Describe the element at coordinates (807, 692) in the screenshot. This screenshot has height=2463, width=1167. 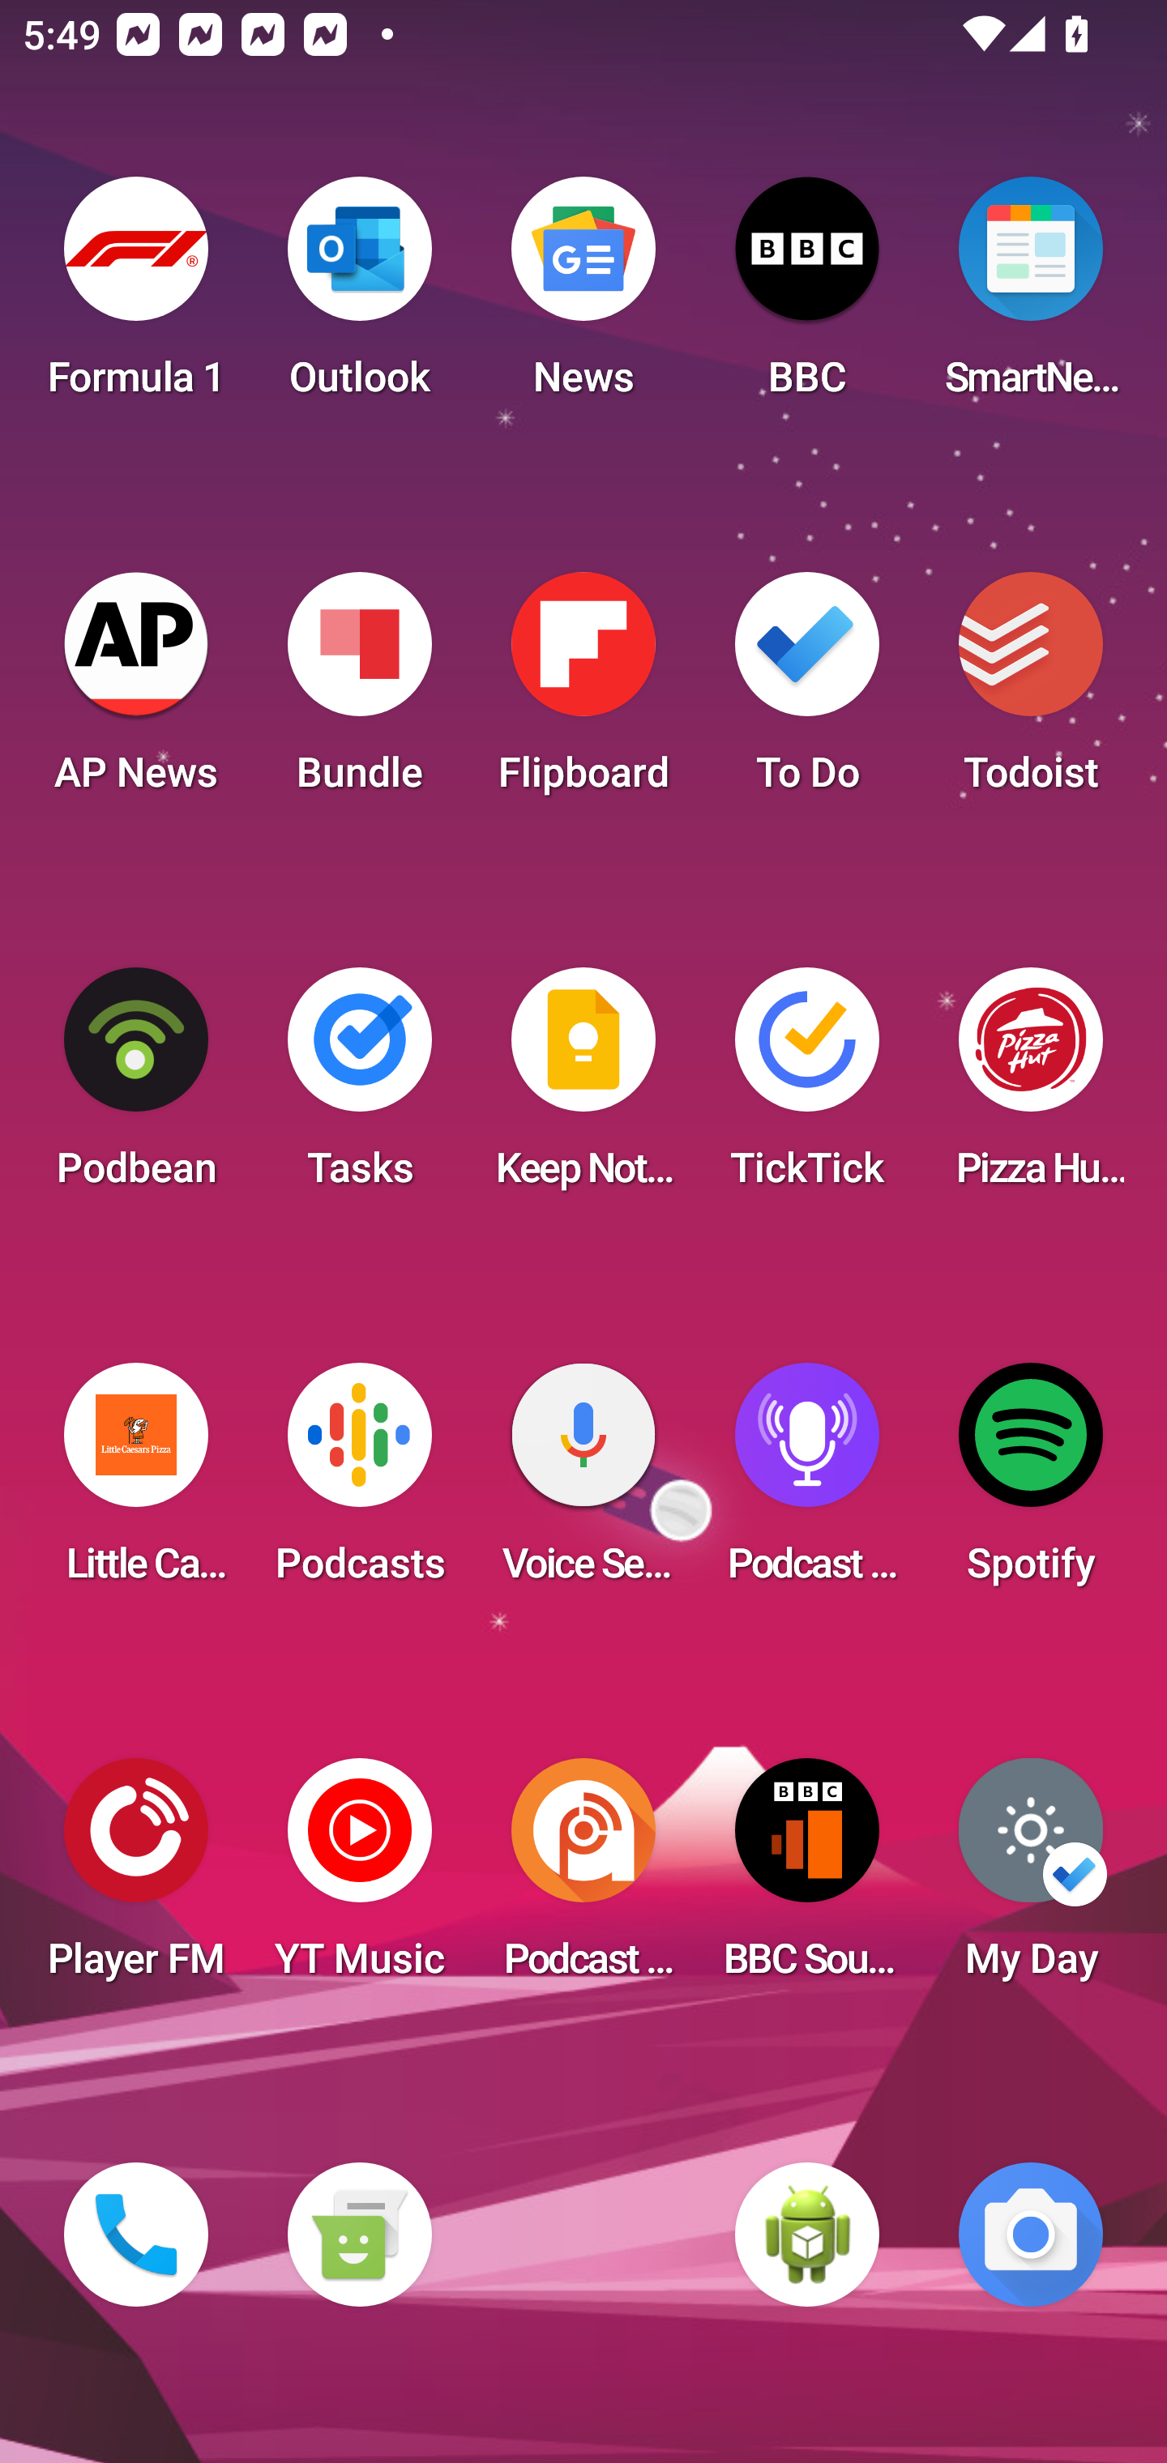
I see `To Do` at that location.